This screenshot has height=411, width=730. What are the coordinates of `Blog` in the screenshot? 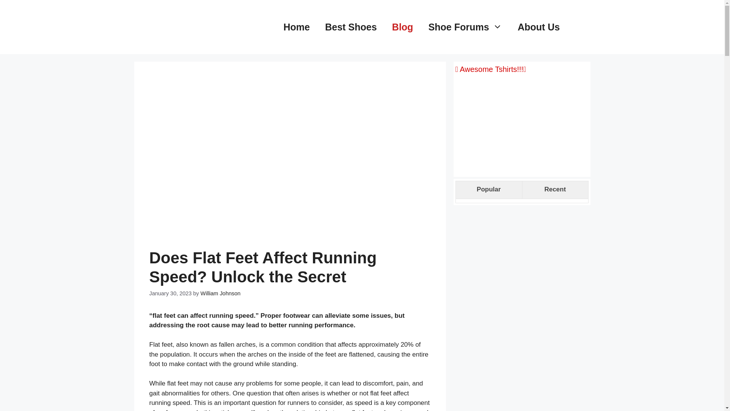 It's located at (403, 27).